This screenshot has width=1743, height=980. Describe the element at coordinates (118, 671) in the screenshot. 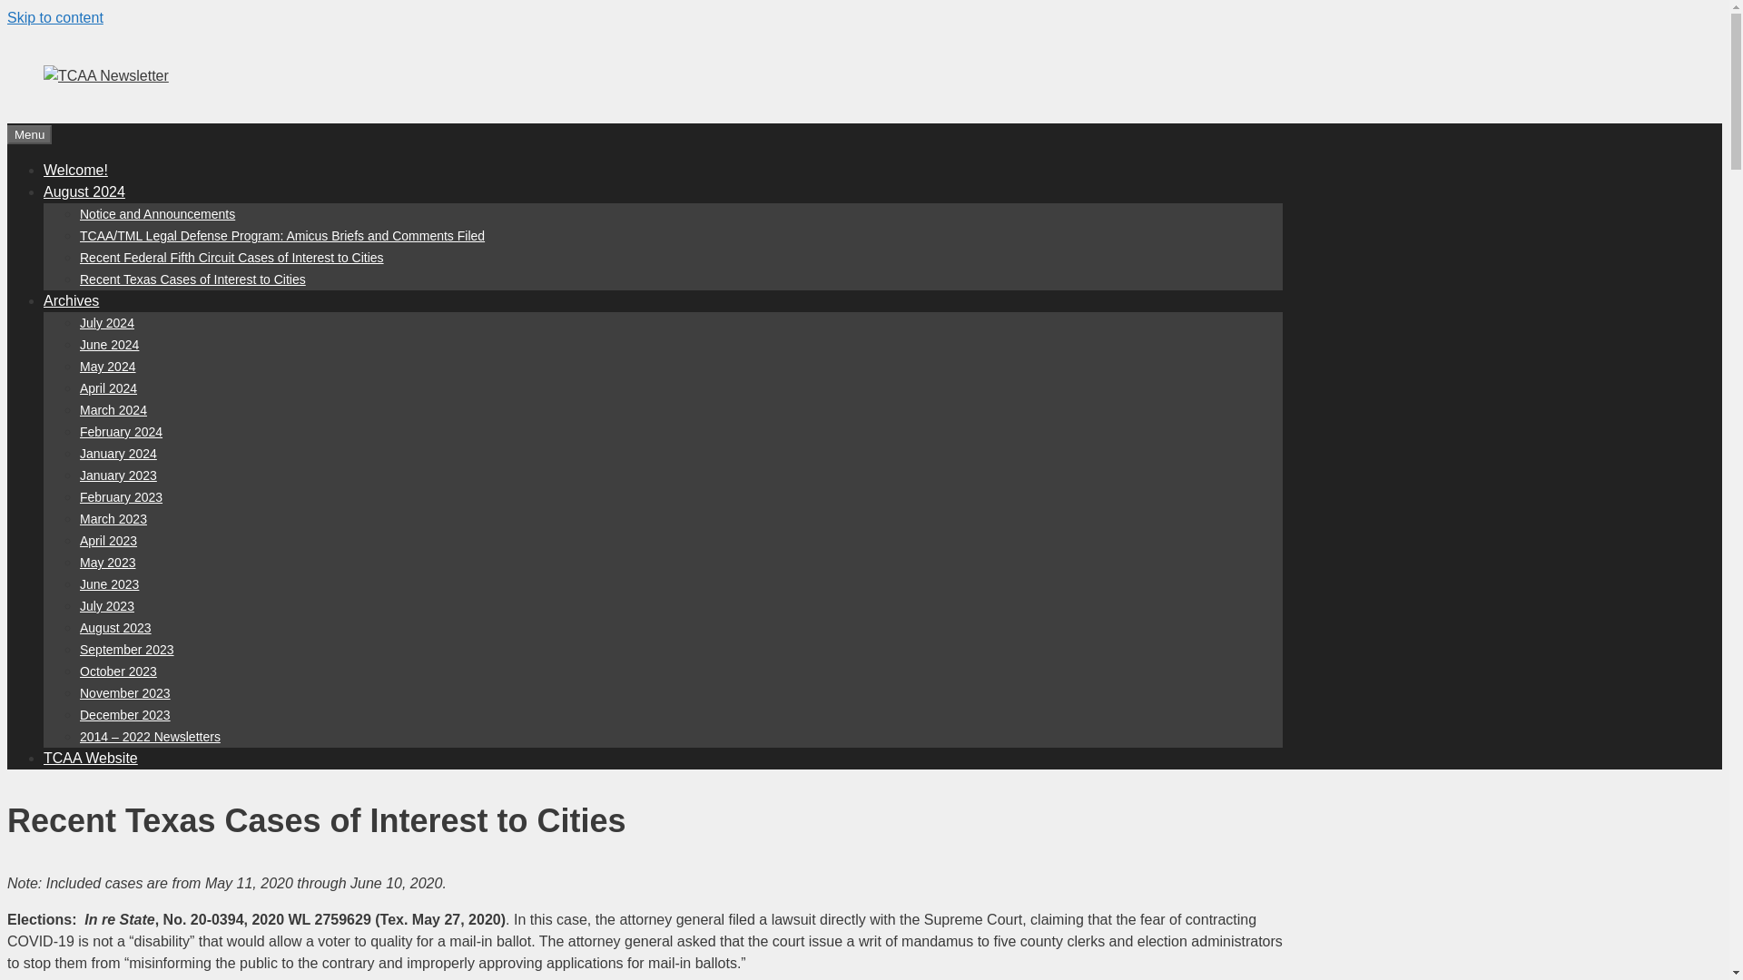

I see `October 2023` at that location.